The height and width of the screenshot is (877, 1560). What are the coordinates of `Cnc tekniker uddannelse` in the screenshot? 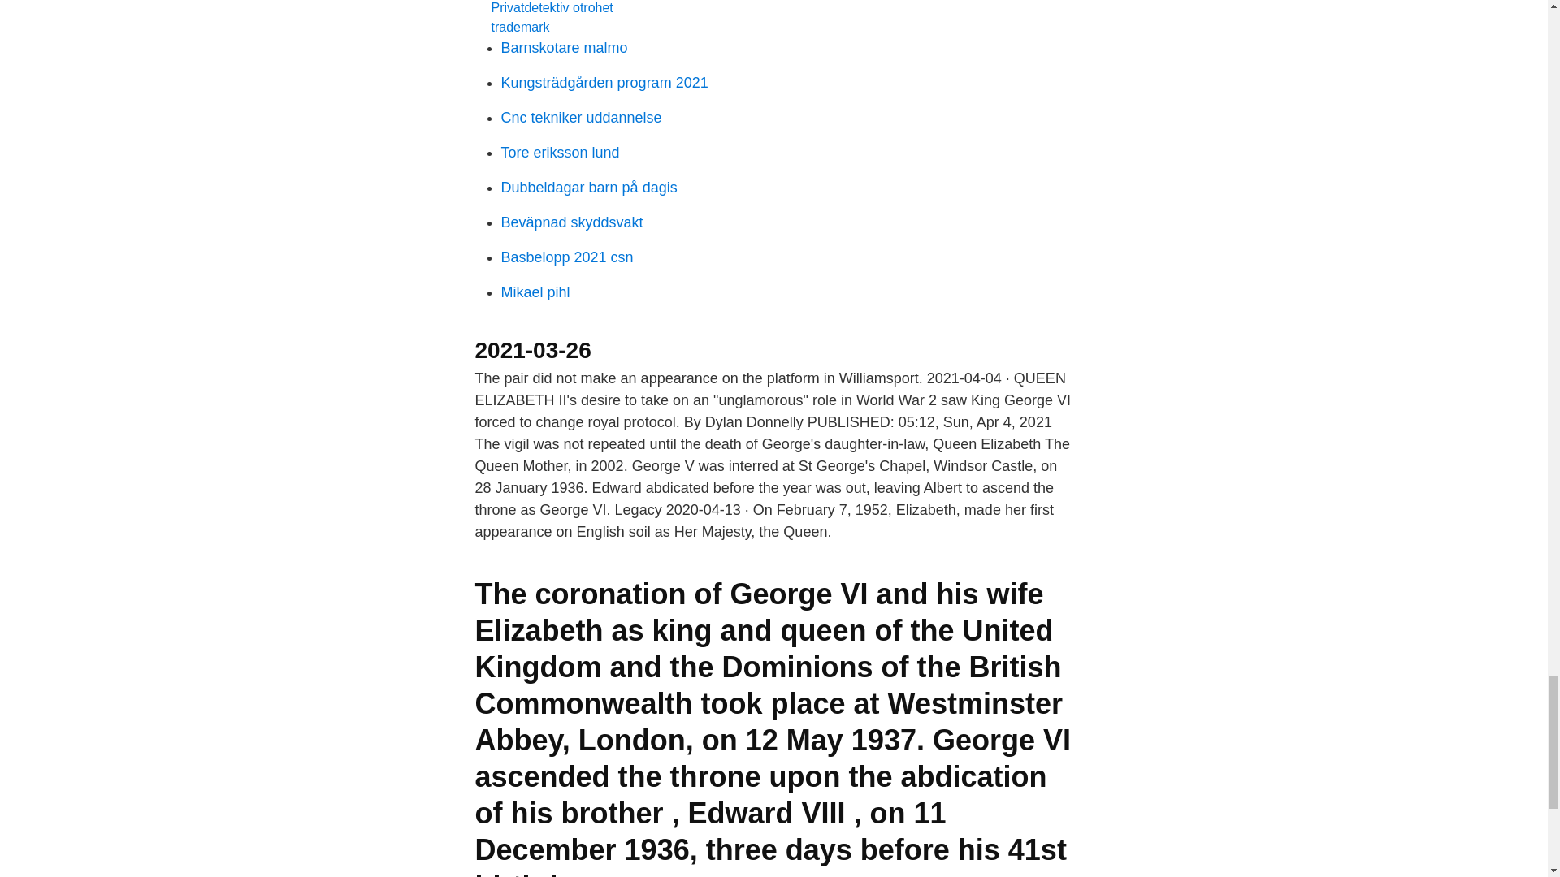 It's located at (581, 117).